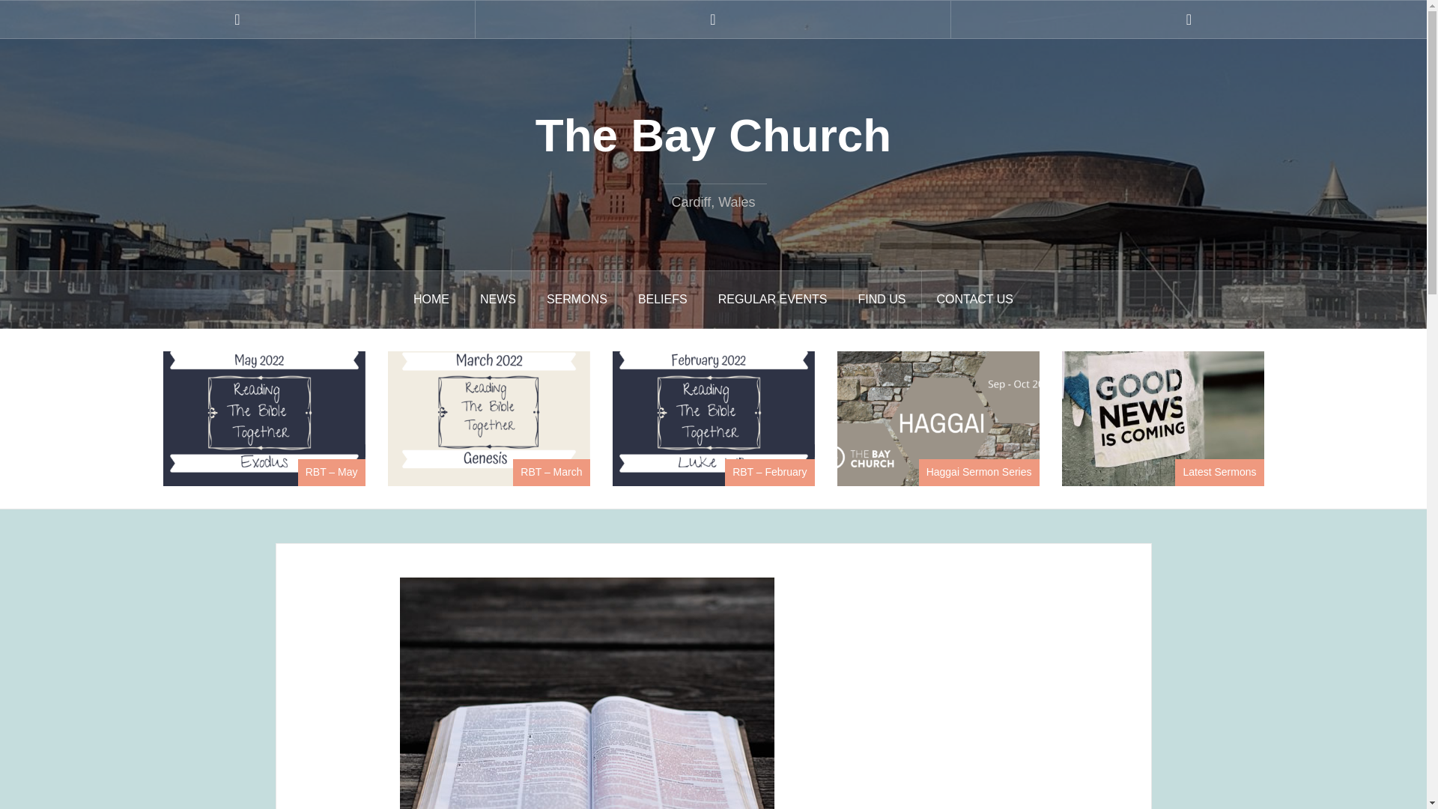 The height and width of the screenshot is (809, 1438). I want to click on HOME, so click(431, 300).